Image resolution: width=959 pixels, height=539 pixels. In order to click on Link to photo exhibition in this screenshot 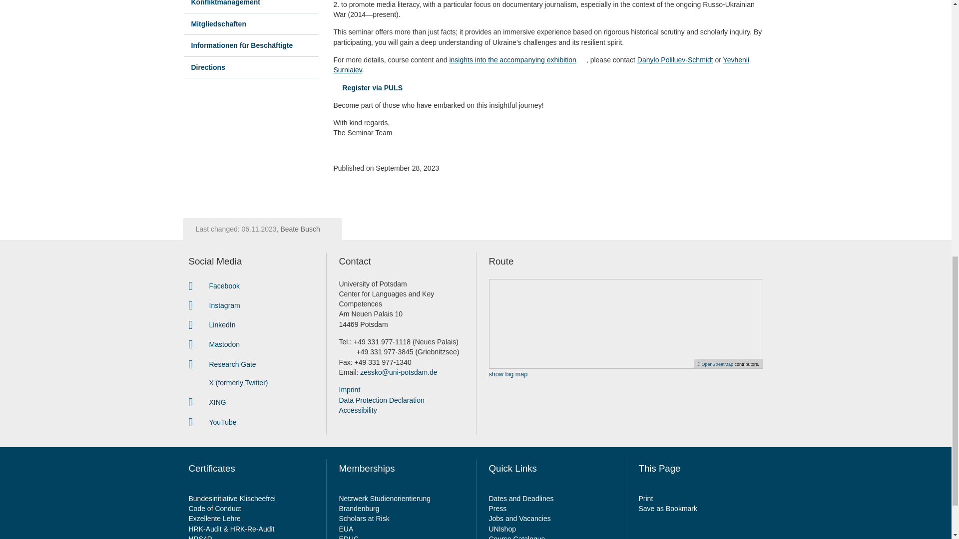, I will do `click(517, 60)`.